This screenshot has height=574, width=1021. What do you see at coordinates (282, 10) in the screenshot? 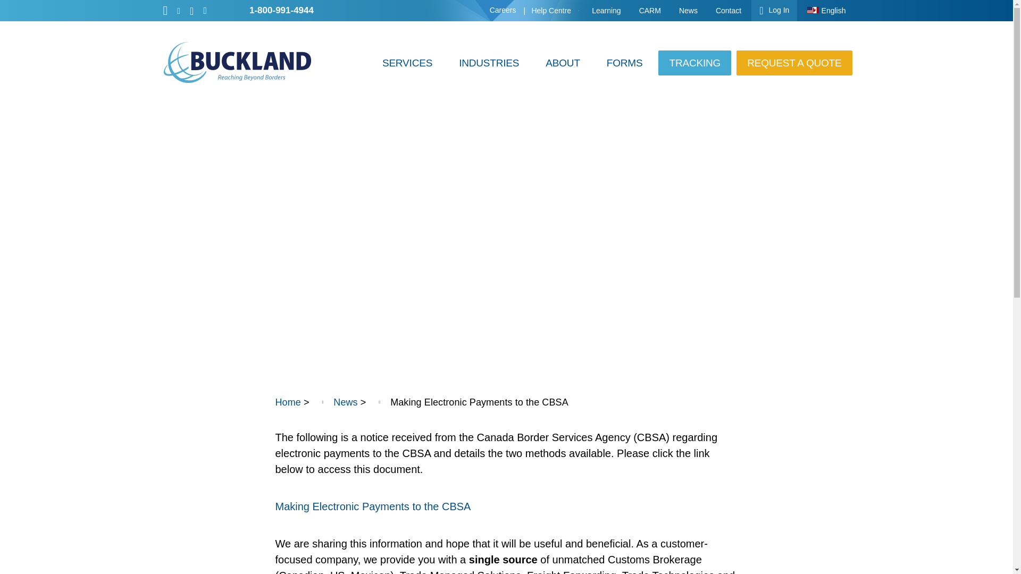
I see `1-800-991-4944` at bounding box center [282, 10].